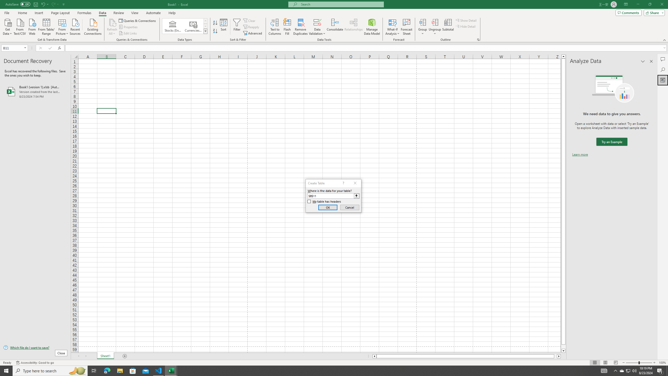 The image size is (668, 376). I want to click on Column left, so click(374, 356).